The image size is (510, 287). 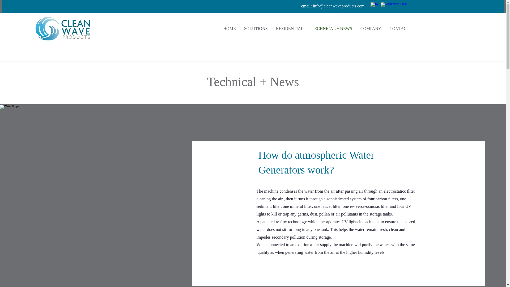 What do you see at coordinates (399, 29) in the screenshot?
I see `CONTACT` at bounding box center [399, 29].